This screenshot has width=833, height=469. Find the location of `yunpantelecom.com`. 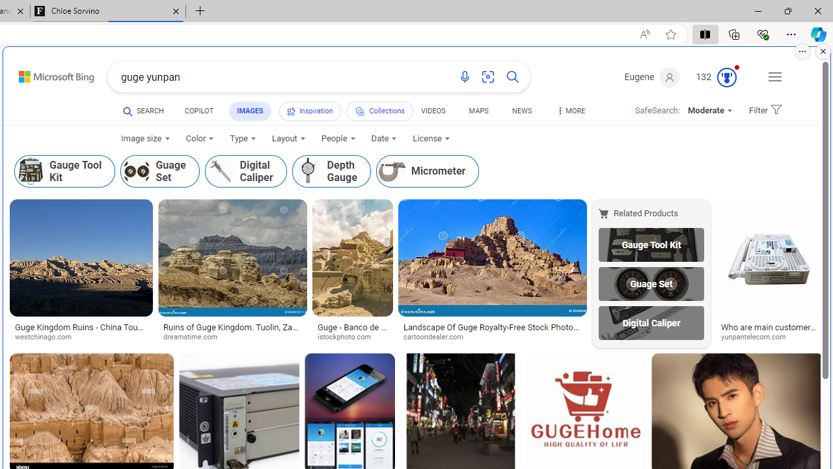

yunpantelecom.com is located at coordinates (758, 337).